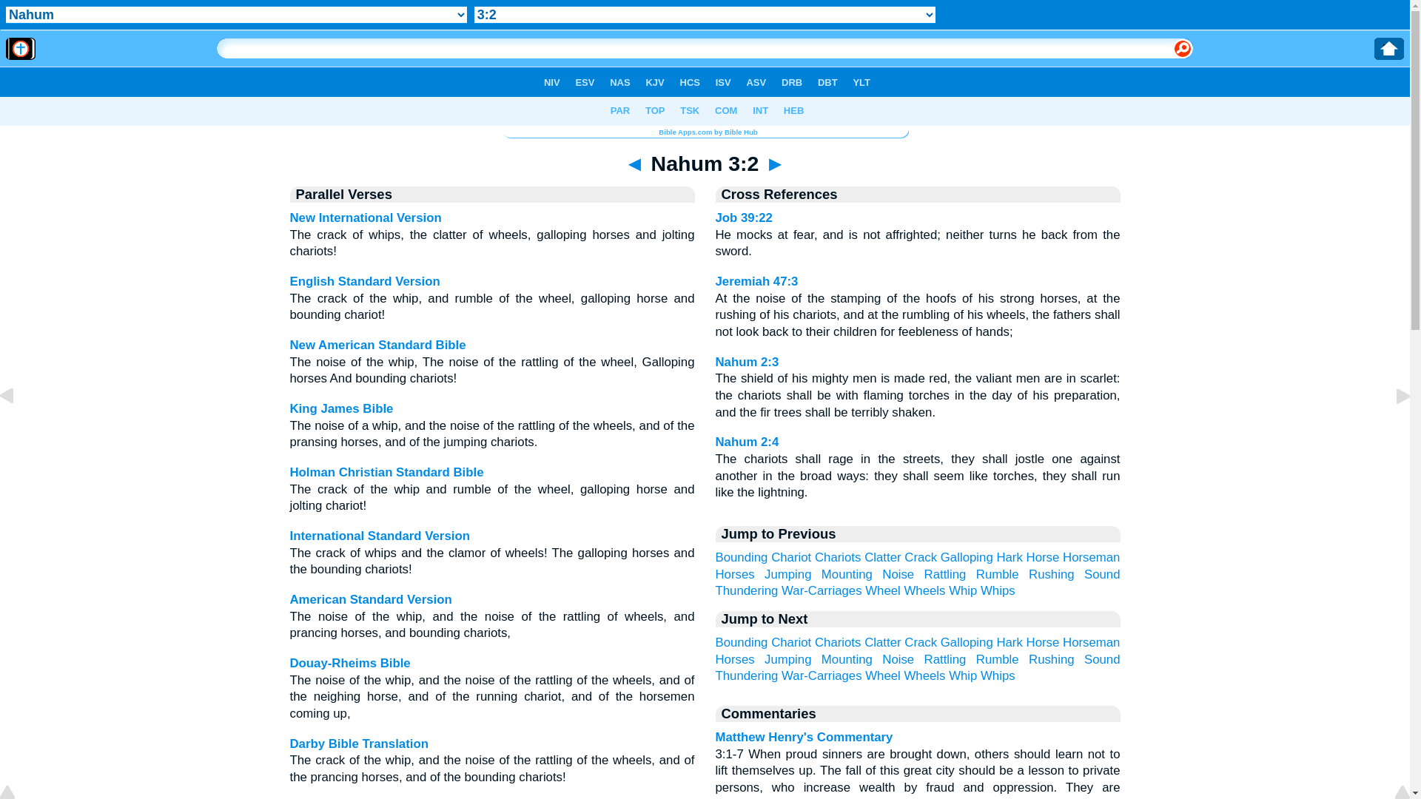 The height and width of the screenshot is (799, 1421). Describe the element at coordinates (742, 642) in the screenshot. I see `Bounding` at that location.